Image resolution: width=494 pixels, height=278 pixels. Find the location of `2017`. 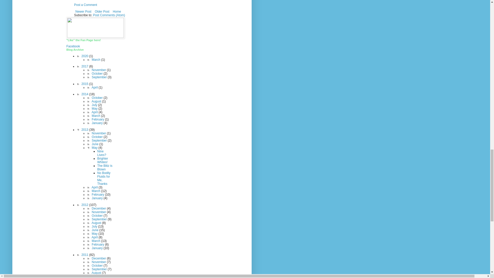

2017 is located at coordinates (85, 66).